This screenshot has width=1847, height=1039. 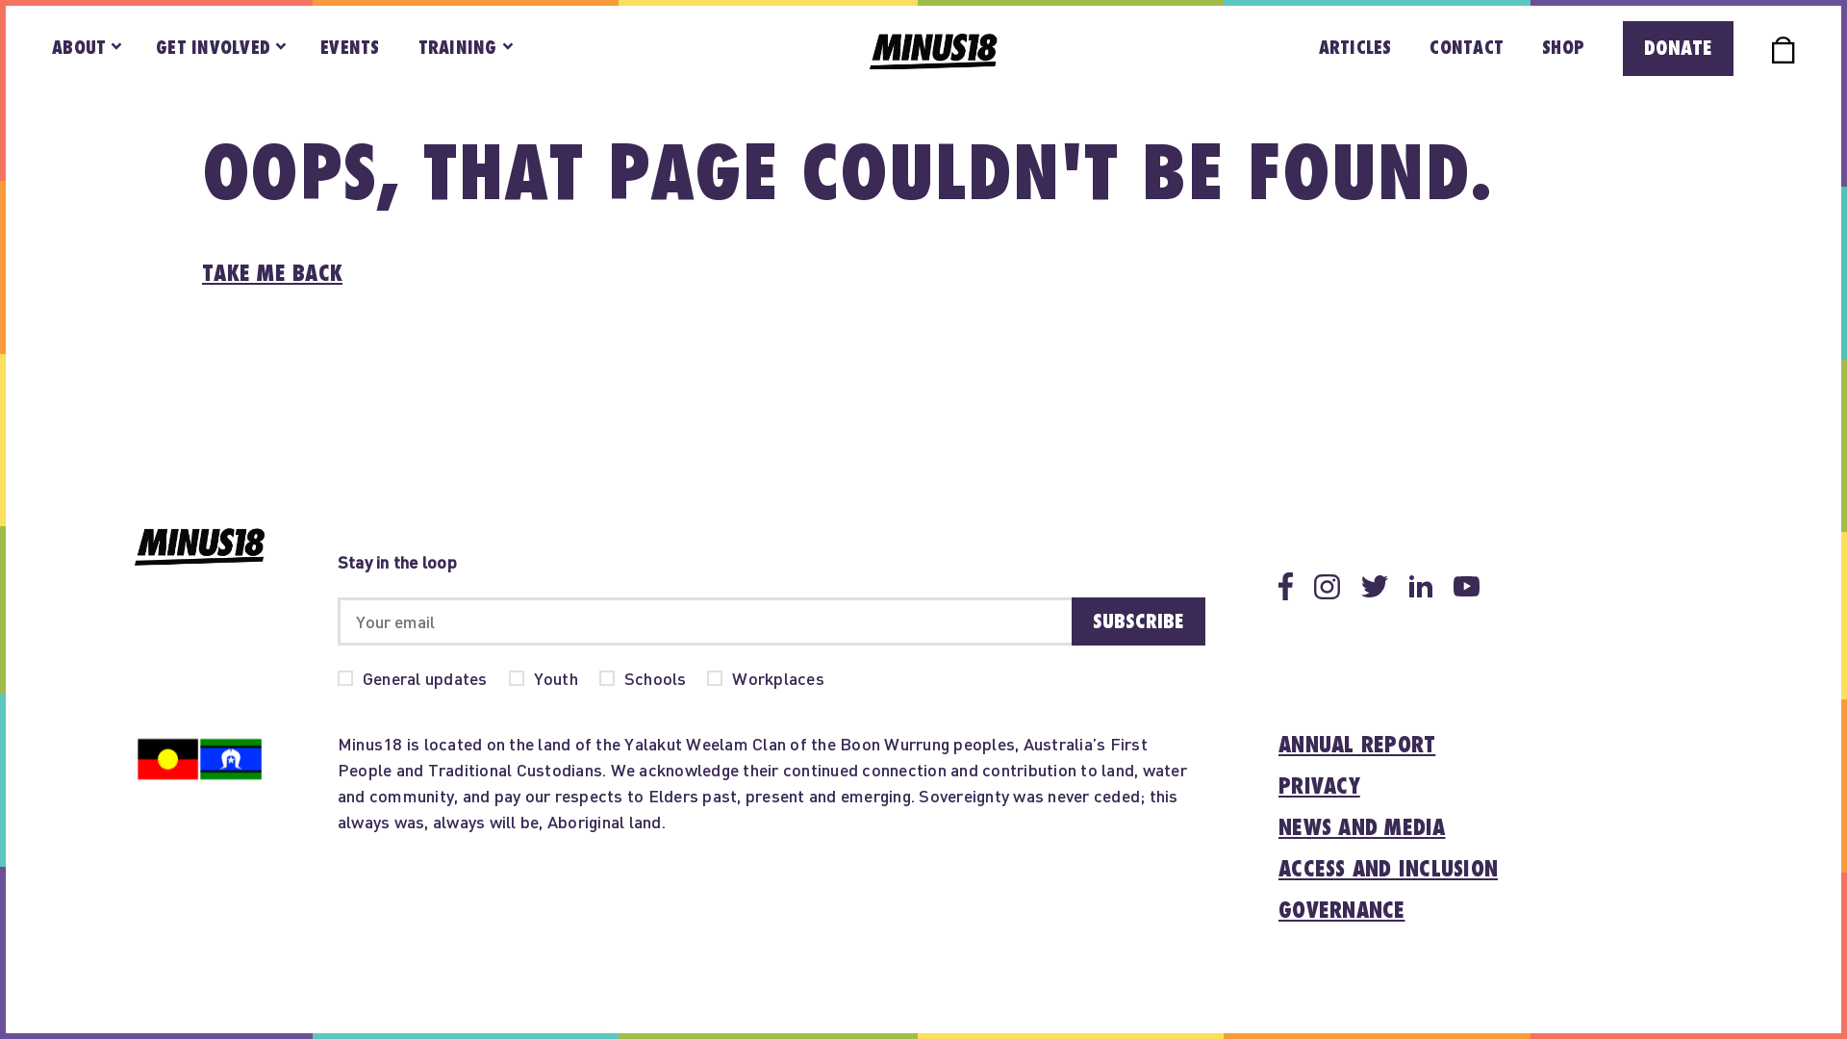 I want to click on GOVERNANCE, so click(x=1342, y=912).